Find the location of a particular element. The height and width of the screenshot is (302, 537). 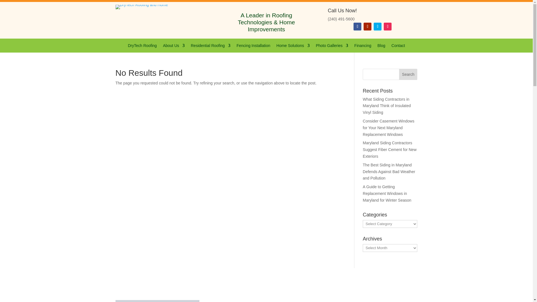

Follow on Youtube is located at coordinates (368, 27).